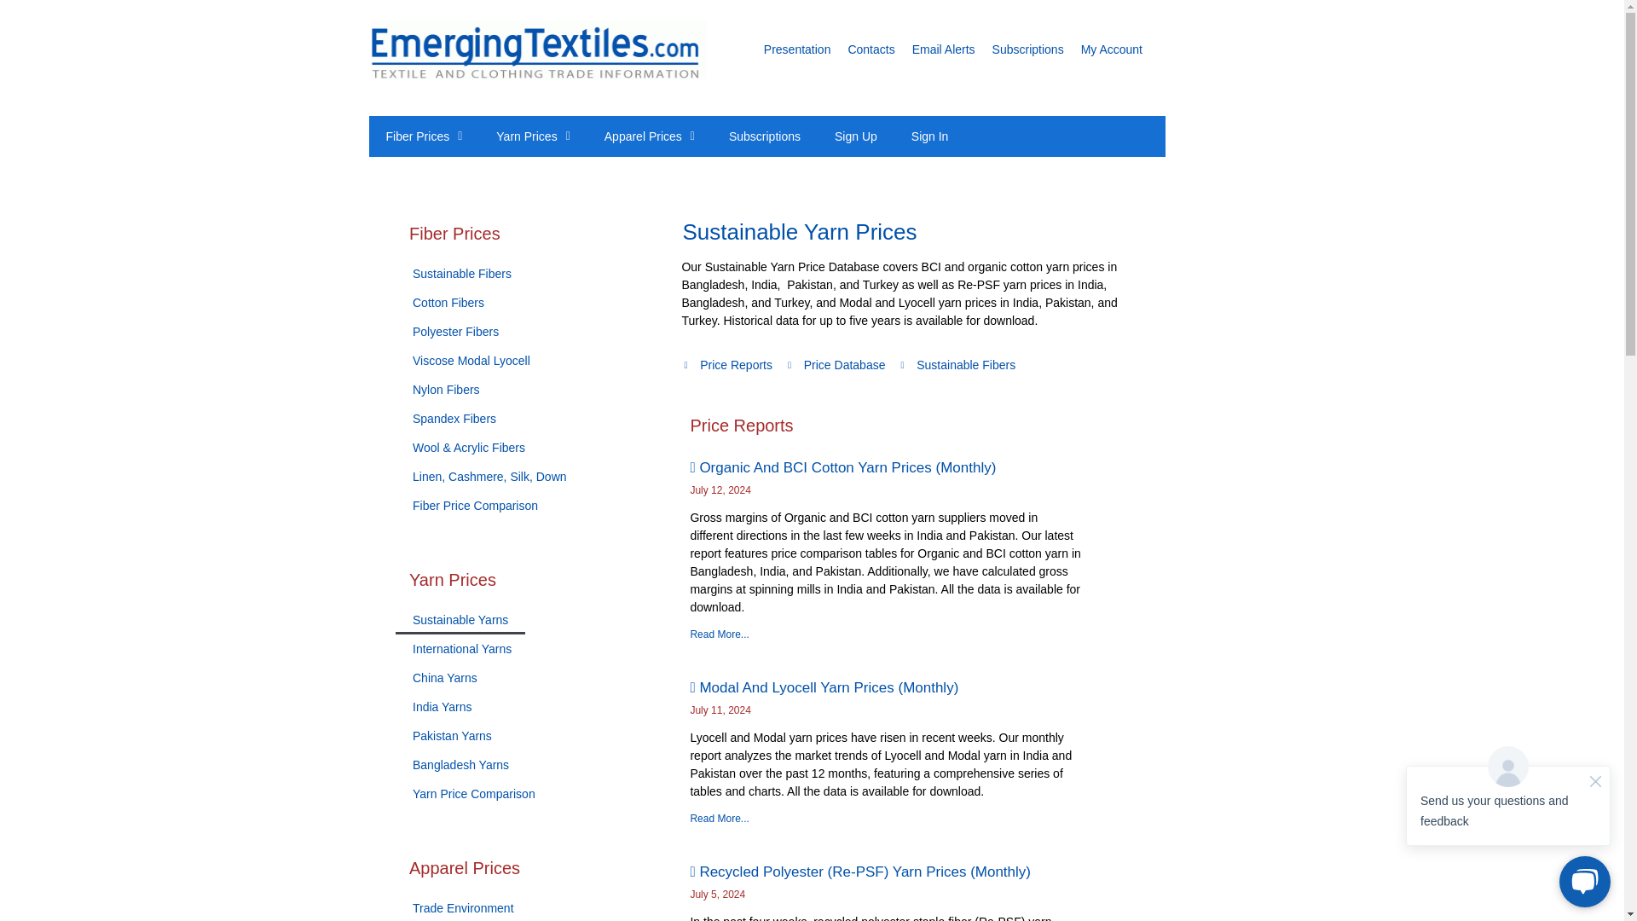  Describe the element at coordinates (423, 136) in the screenshot. I see `Fiber Prices` at that location.